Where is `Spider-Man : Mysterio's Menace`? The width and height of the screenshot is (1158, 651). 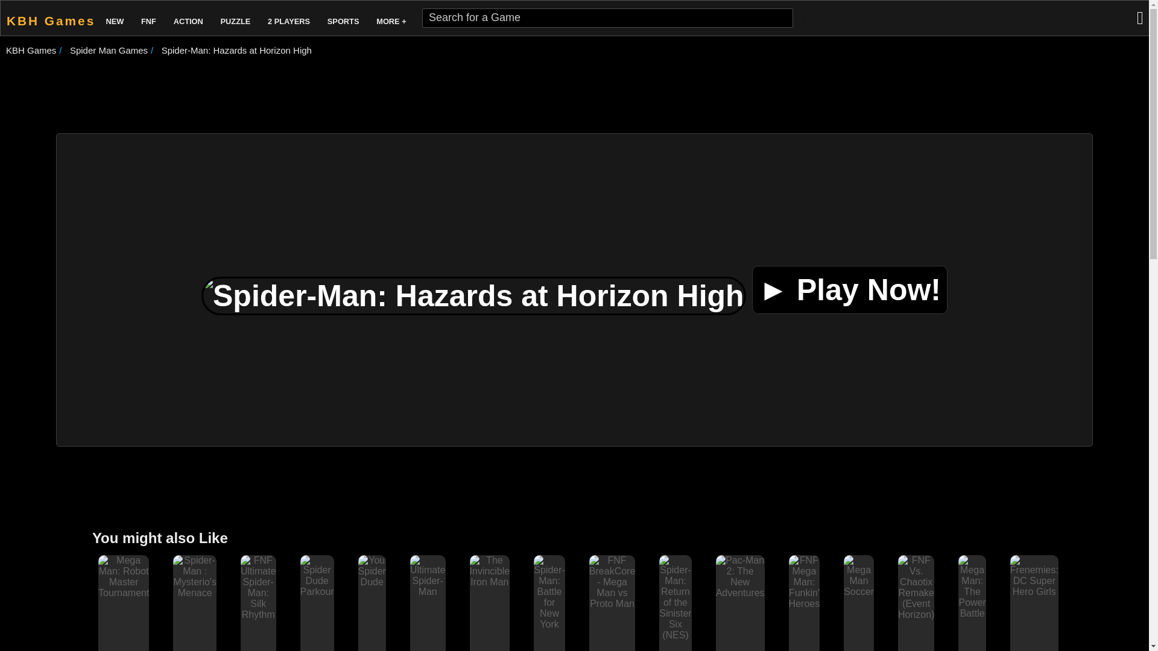
Spider-Man : Mysterio's Menace is located at coordinates (194, 576).